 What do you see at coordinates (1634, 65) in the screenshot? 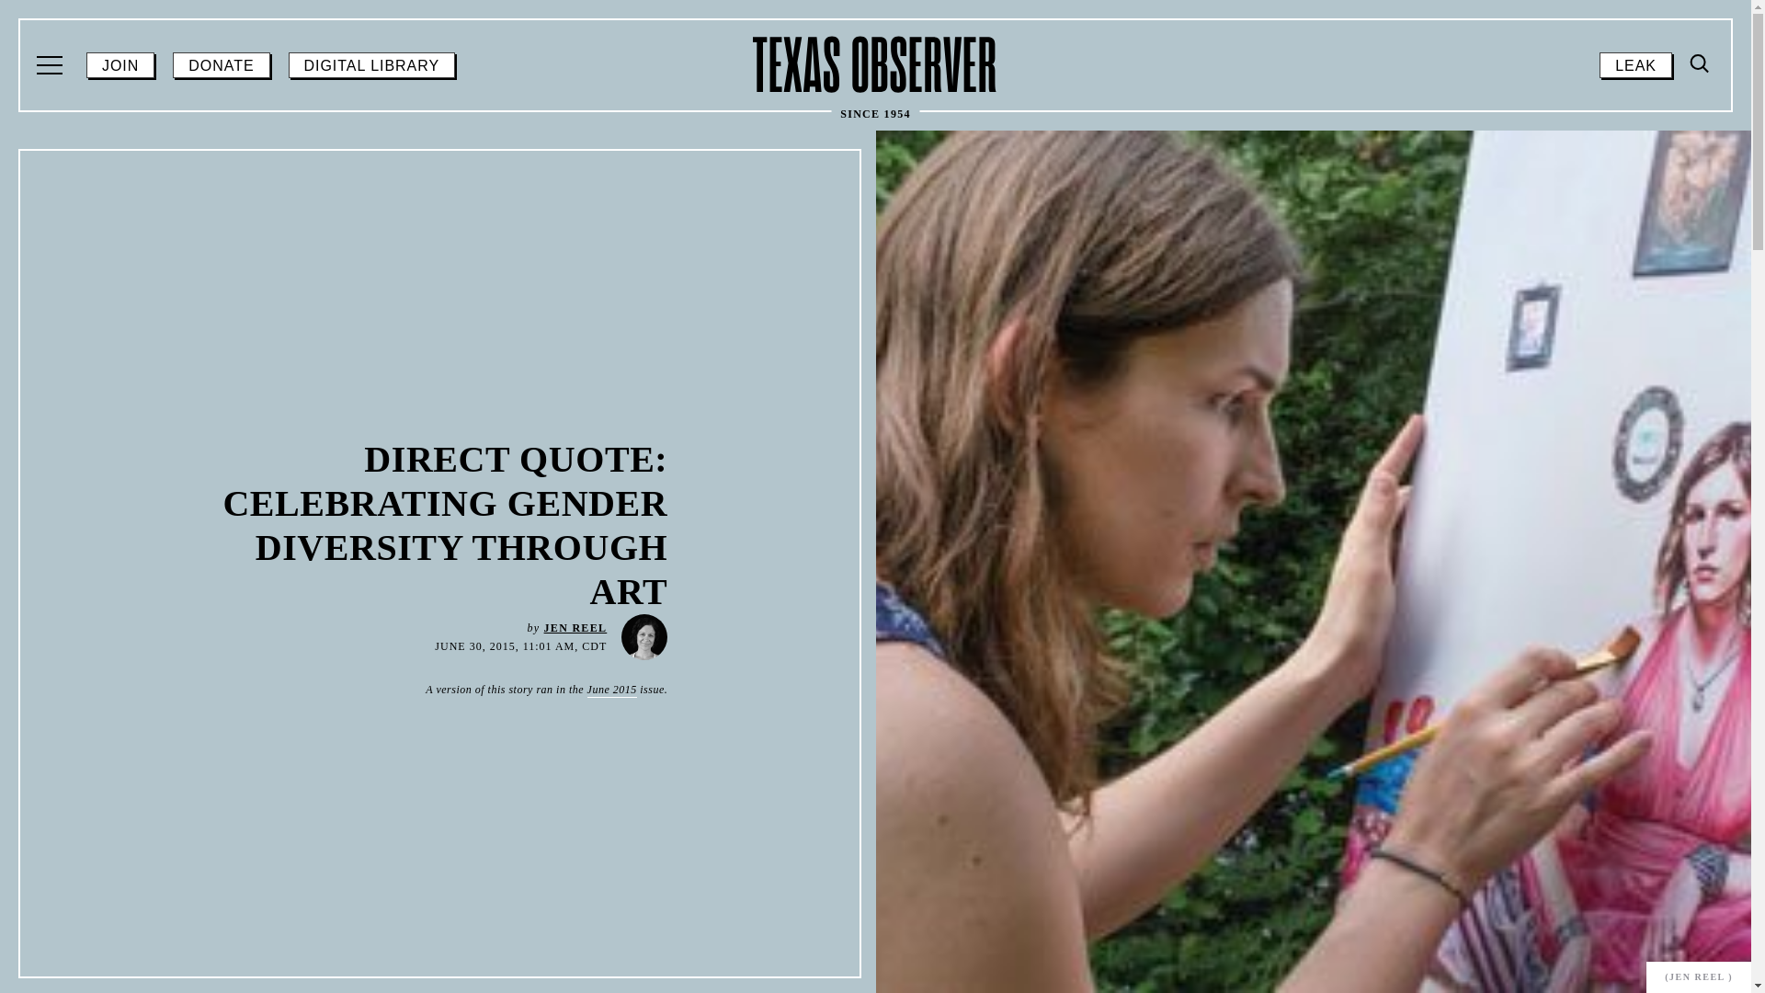
I see `Posts by Jen Reel` at bounding box center [1634, 65].